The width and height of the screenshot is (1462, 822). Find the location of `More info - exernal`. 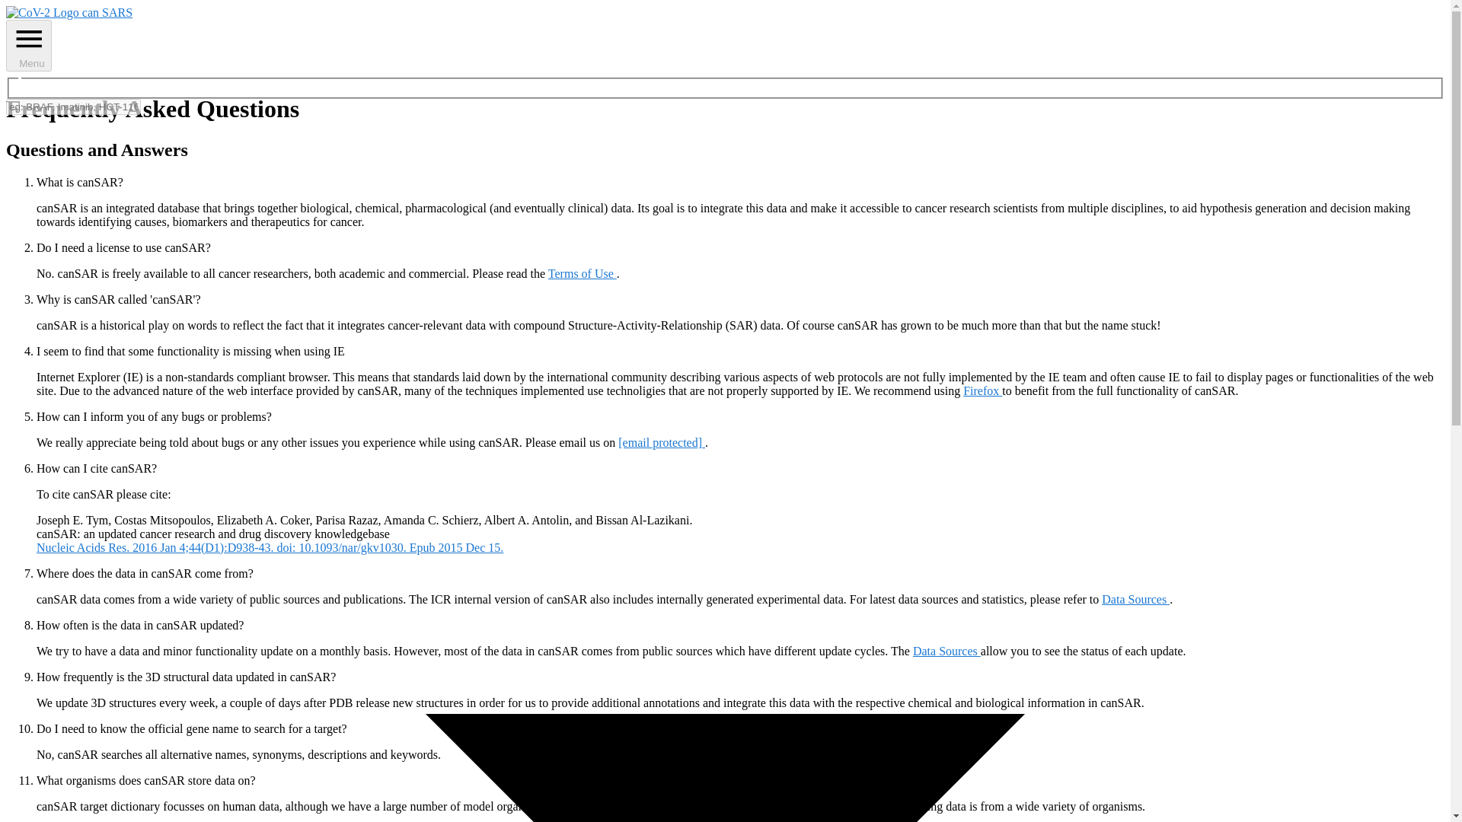

More info - exernal is located at coordinates (270, 546).